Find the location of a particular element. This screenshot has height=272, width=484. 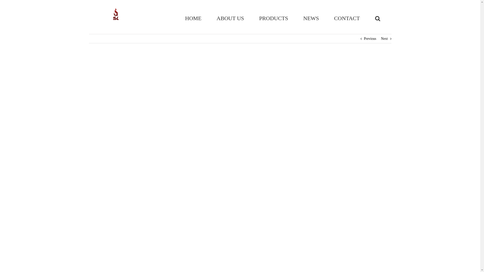

ABOUT US is located at coordinates (230, 18).